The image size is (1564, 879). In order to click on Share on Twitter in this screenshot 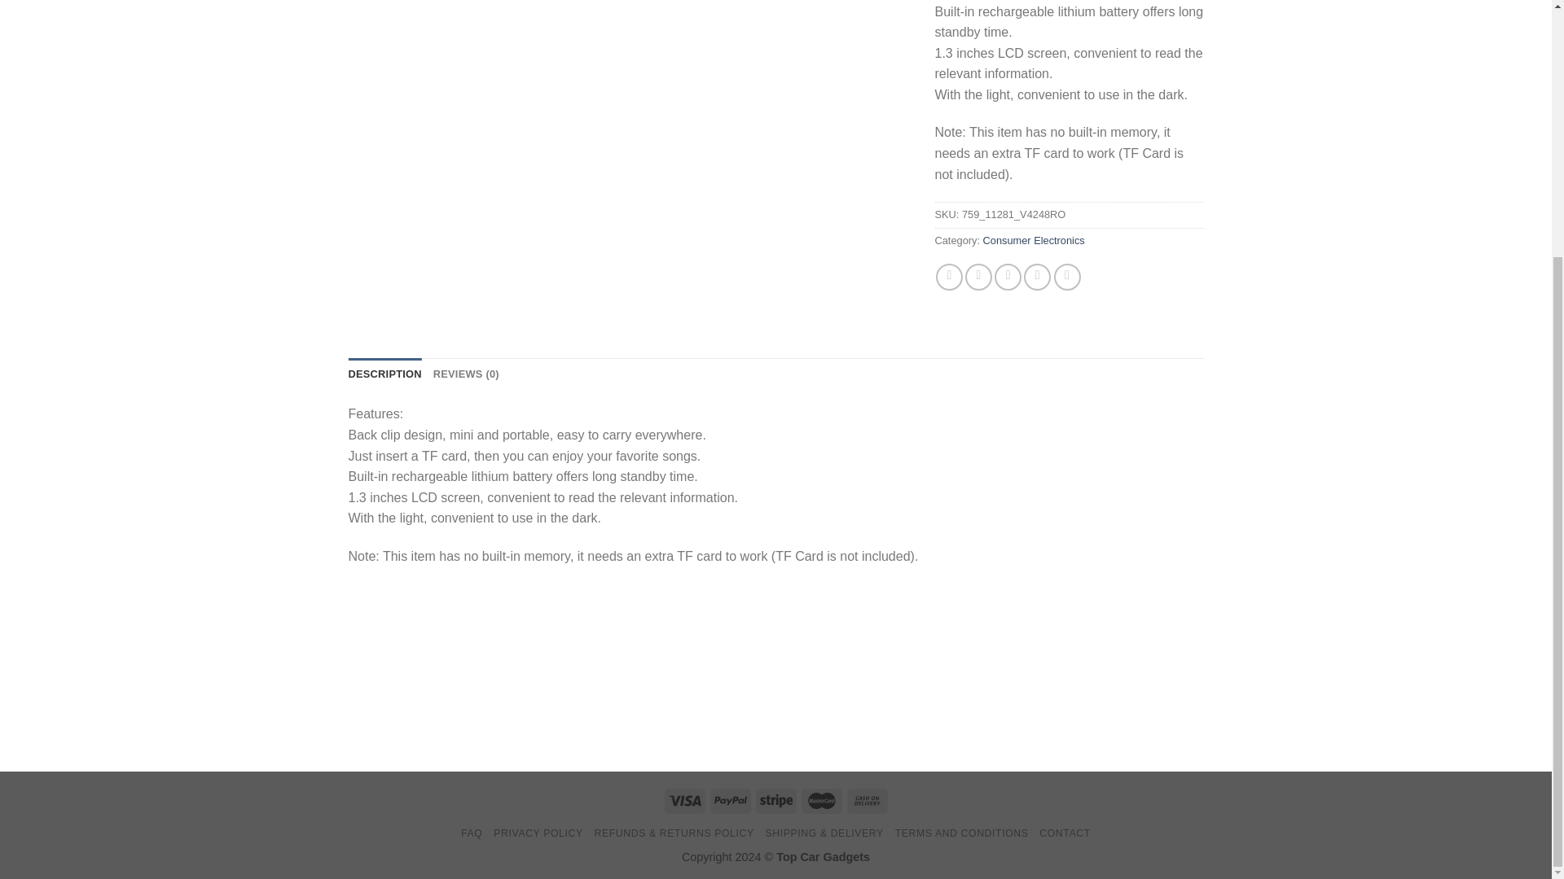, I will do `click(977, 277)`.